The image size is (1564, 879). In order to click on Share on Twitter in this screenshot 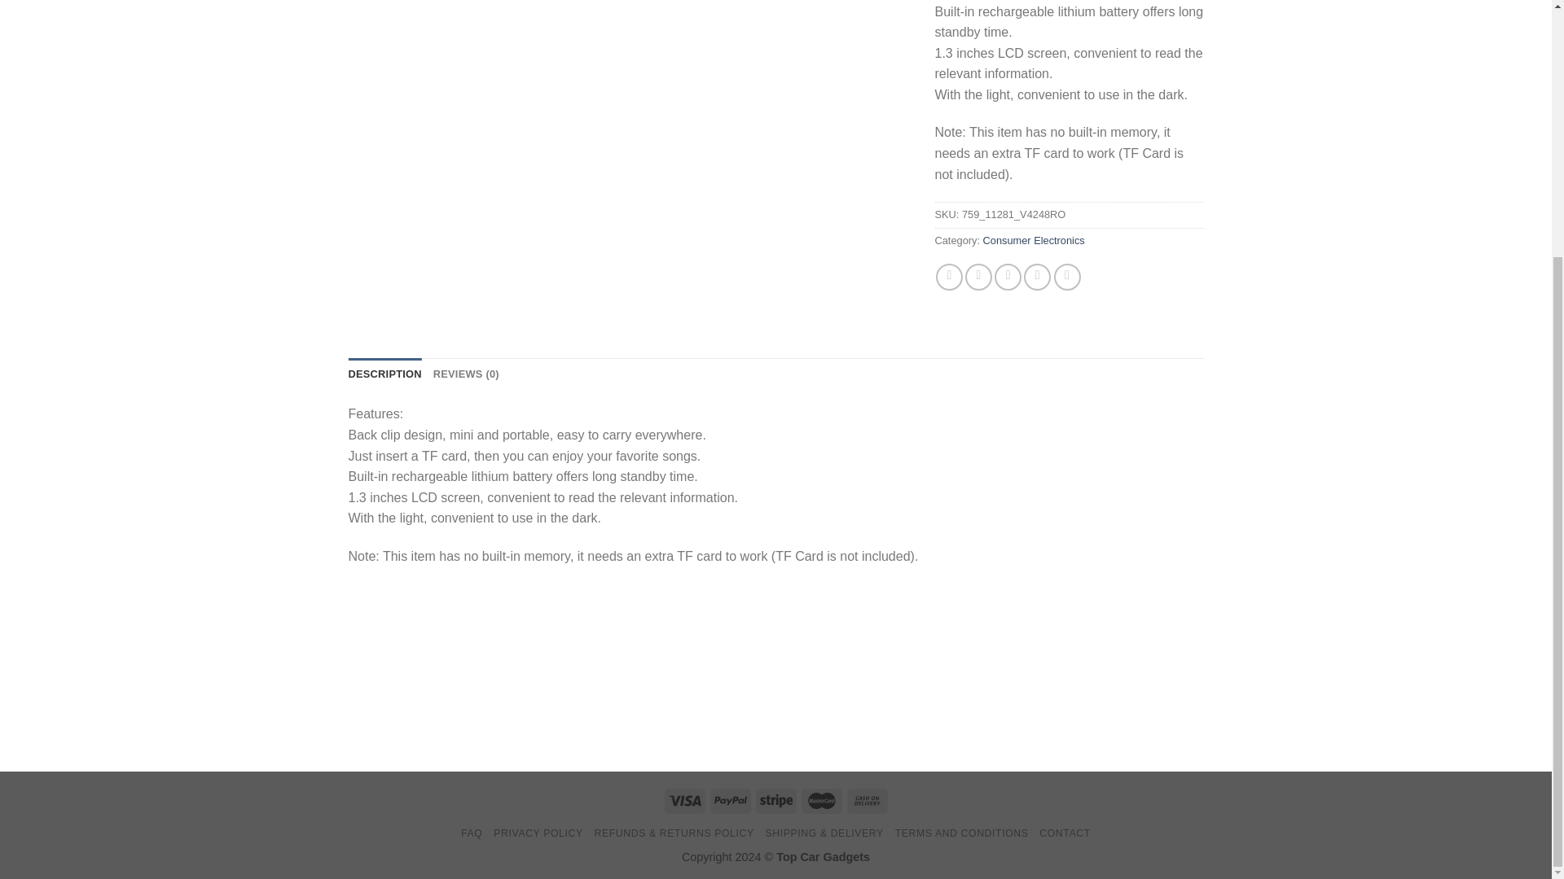, I will do `click(977, 277)`.